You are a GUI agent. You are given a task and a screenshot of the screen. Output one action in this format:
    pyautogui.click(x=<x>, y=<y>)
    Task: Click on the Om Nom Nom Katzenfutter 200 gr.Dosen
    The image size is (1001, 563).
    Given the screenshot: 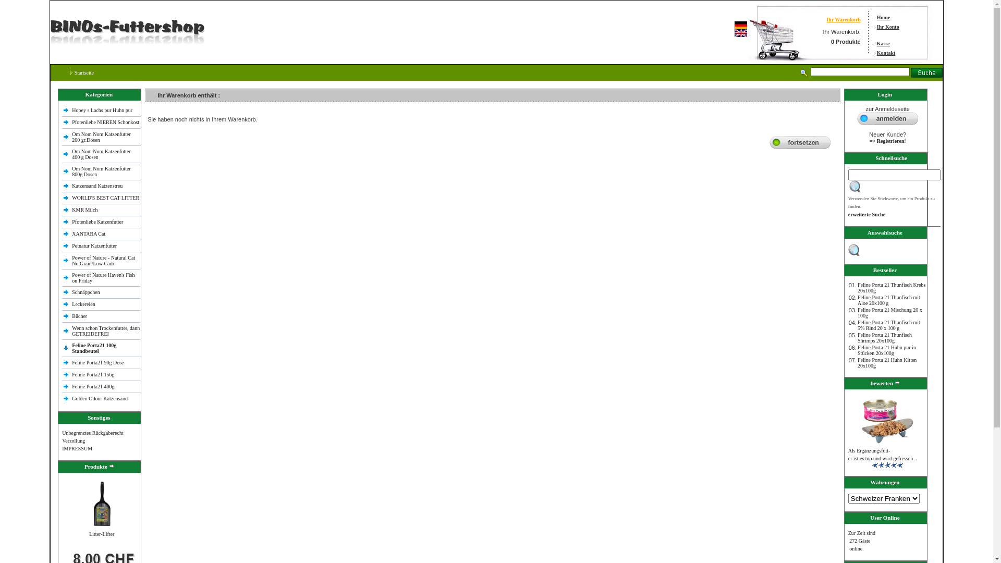 What is the action you would take?
    pyautogui.click(x=101, y=137)
    